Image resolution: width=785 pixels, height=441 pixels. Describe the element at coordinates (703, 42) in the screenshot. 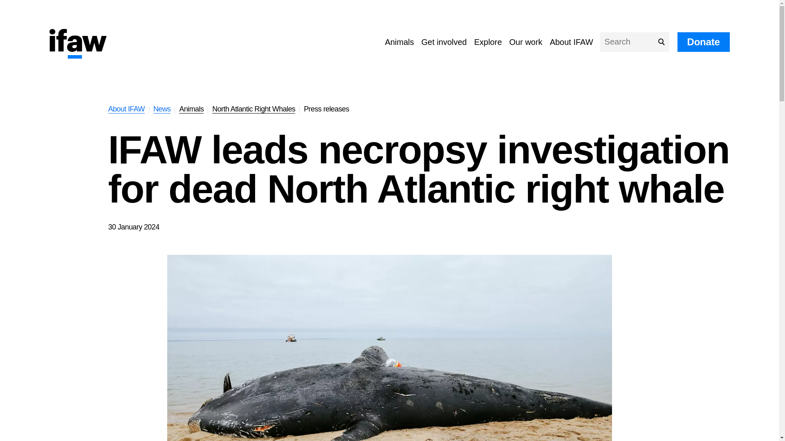

I see `Donate` at that location.